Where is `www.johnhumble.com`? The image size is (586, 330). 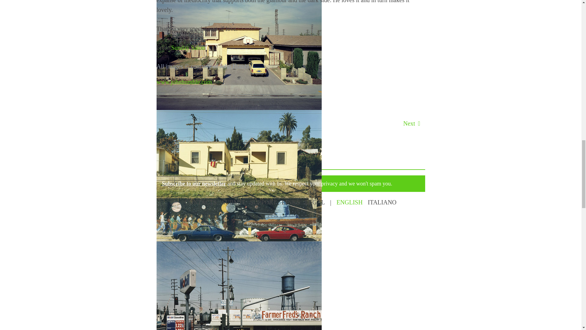 www.johnhumble.com is located at coordinates (184, 82).